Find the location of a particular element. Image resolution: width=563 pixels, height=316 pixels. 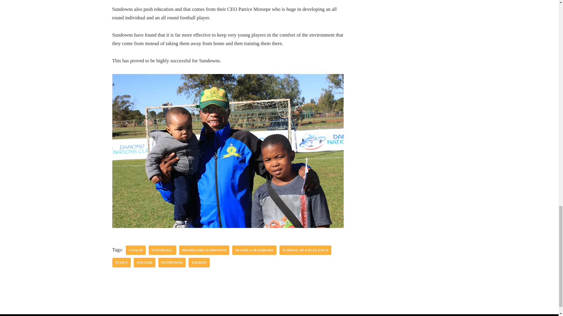

MANDLA MAZIBUKE is located at coordinates (254, 250).